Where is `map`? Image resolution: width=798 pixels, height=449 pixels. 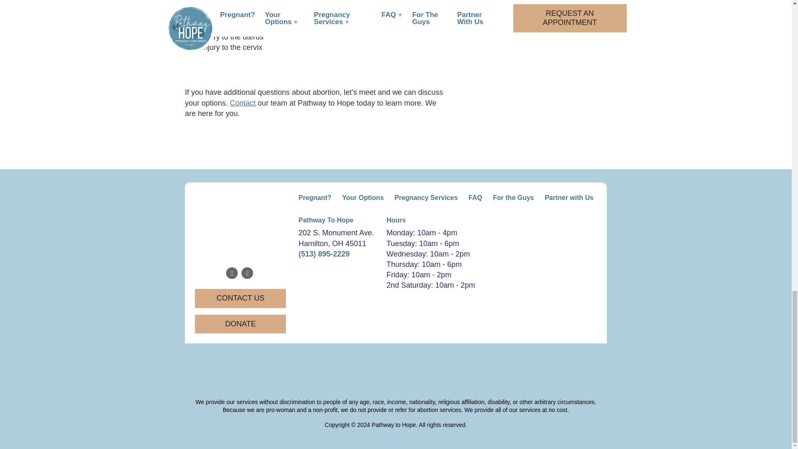 map is located at coordinates (396, 364).